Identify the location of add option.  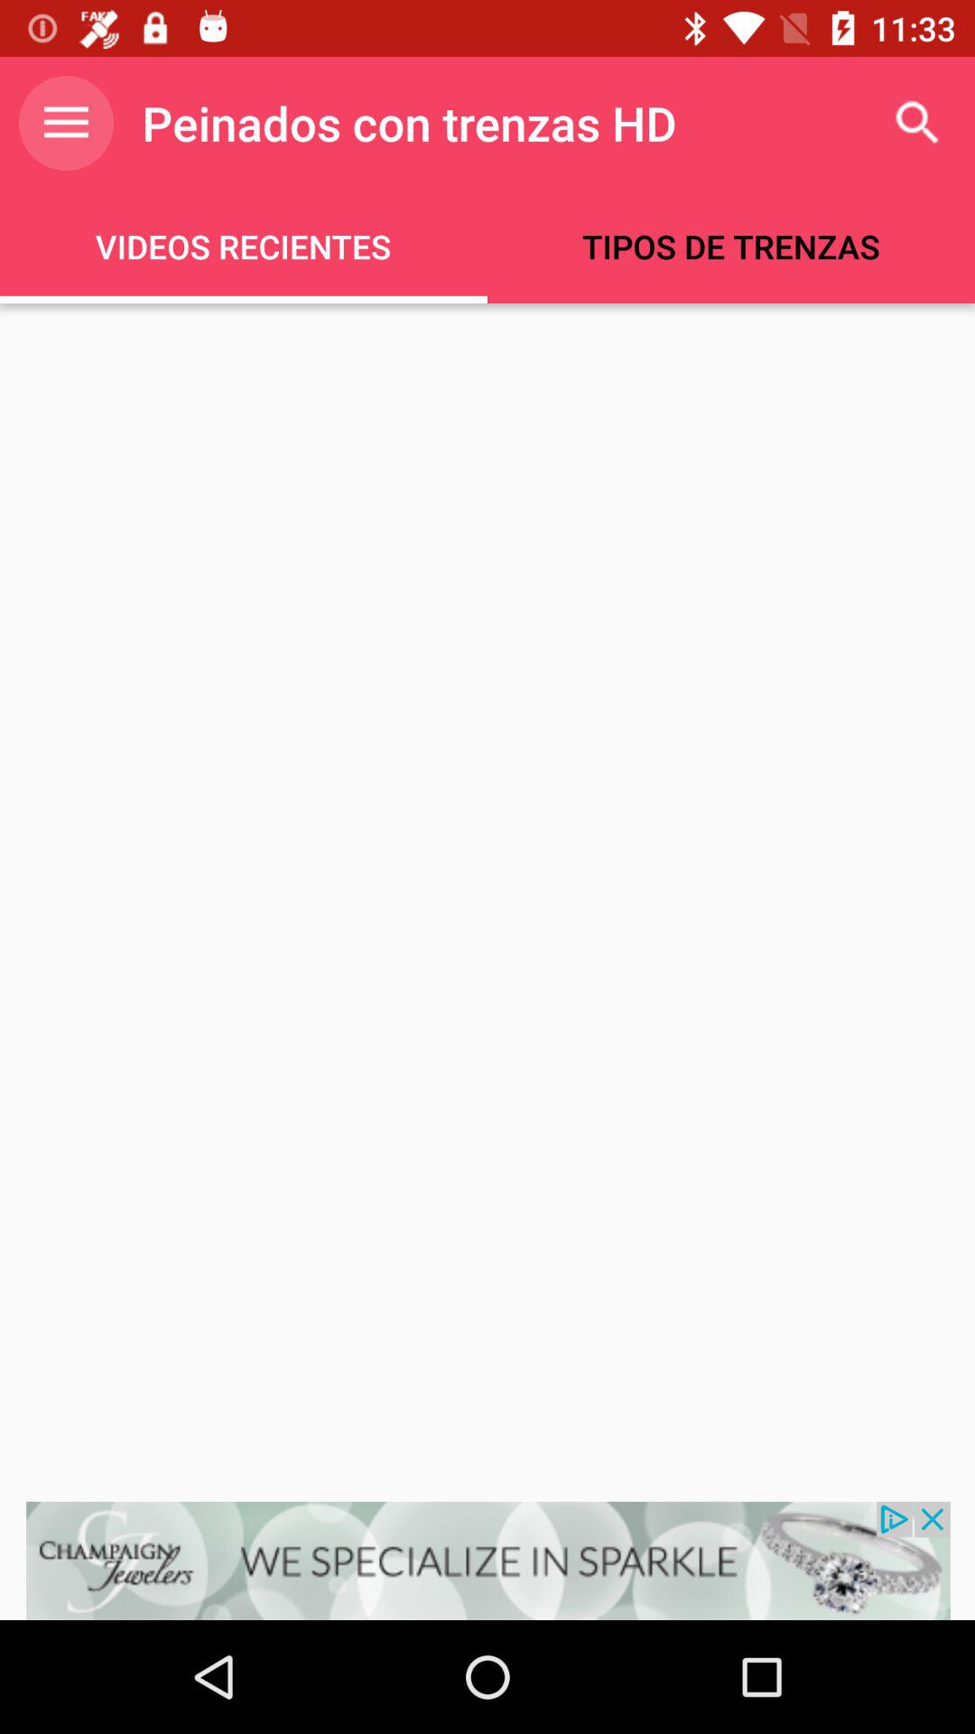
(487, 1561).